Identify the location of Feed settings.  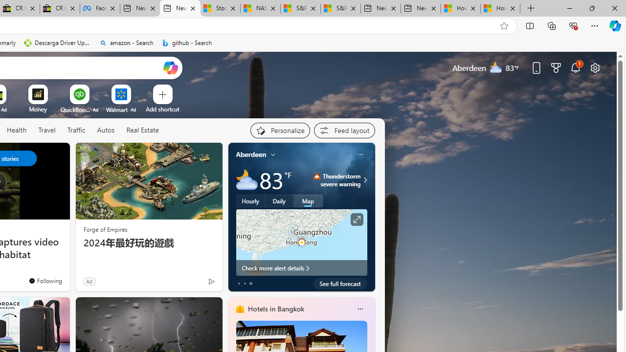
(344, 130).